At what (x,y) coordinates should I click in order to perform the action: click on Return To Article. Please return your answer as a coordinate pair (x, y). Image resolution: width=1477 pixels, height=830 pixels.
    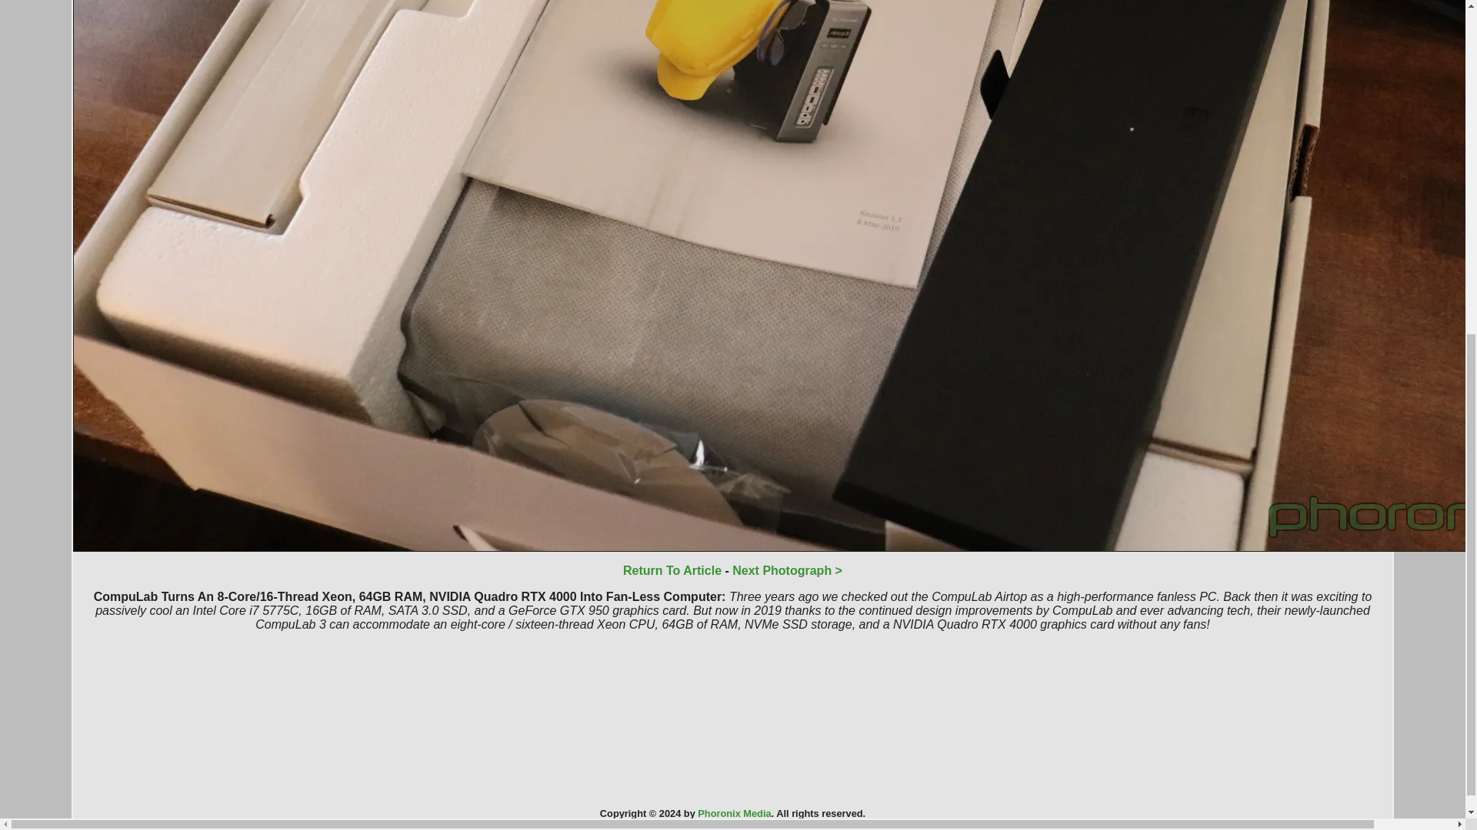
    Looking at the image, I should click on (672, 570).